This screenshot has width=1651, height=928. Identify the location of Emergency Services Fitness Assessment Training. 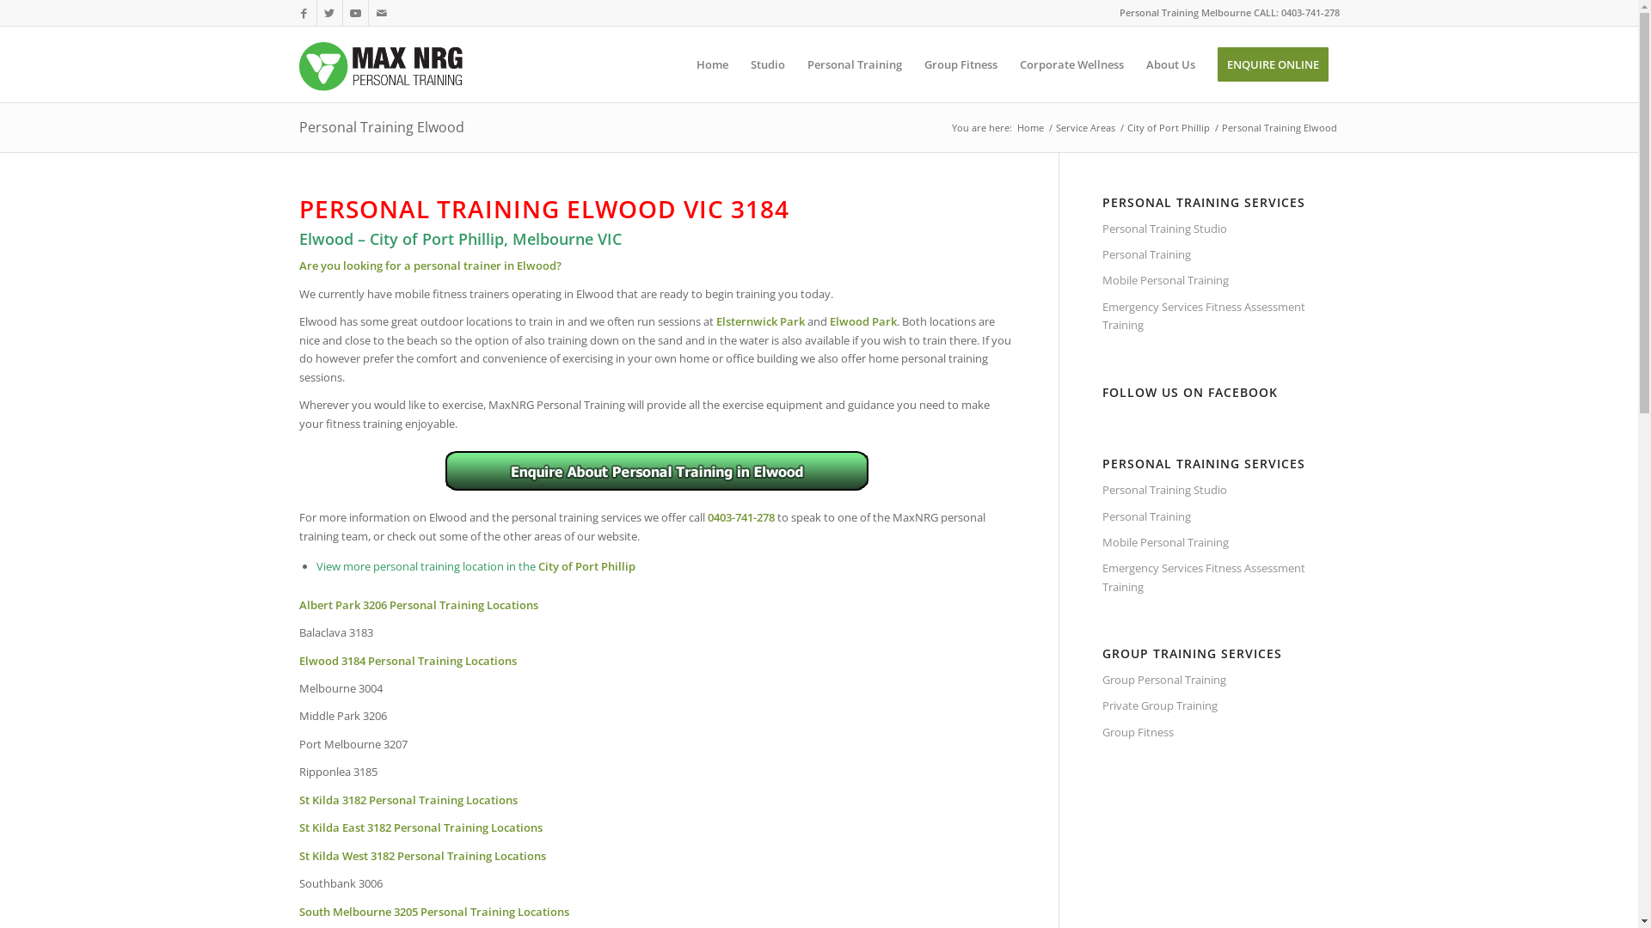
(1221, 317).